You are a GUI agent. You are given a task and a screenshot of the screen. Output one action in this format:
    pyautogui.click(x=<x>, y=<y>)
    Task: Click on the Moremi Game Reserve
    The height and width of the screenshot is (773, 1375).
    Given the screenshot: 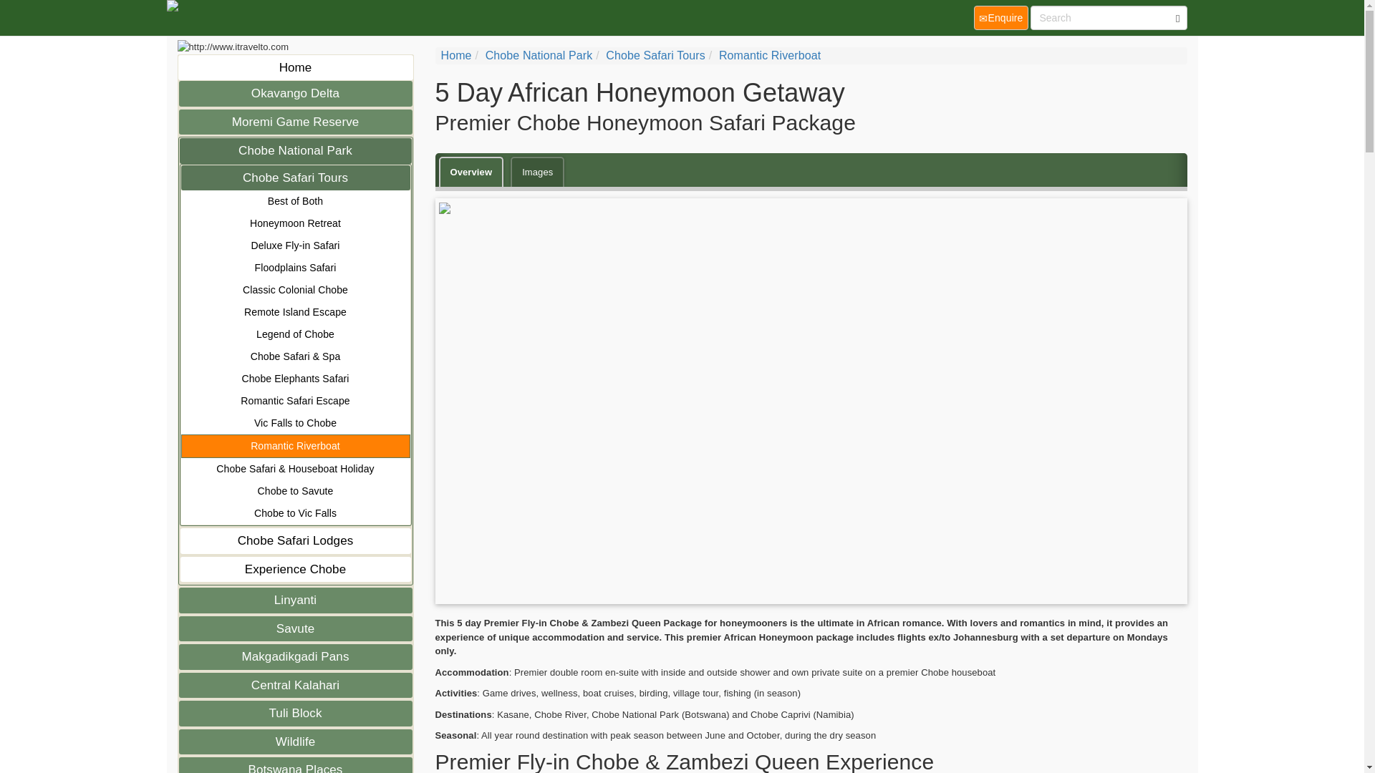 What is the action you would take?
    pyautogui.click(x=295, y=122)
    